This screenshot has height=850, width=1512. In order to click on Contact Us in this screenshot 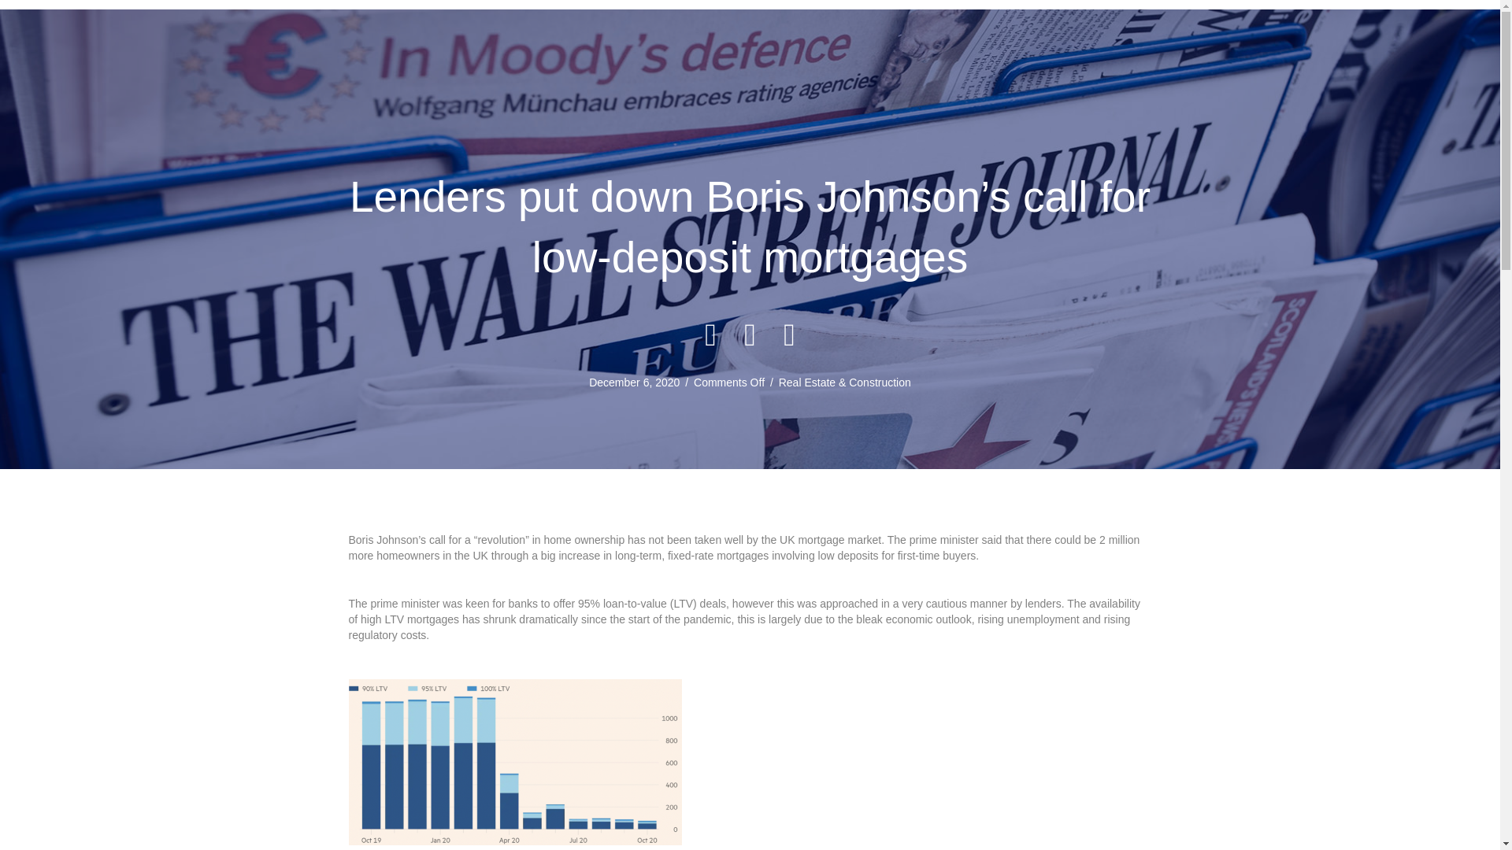, I will do `click(1088, 74)`.